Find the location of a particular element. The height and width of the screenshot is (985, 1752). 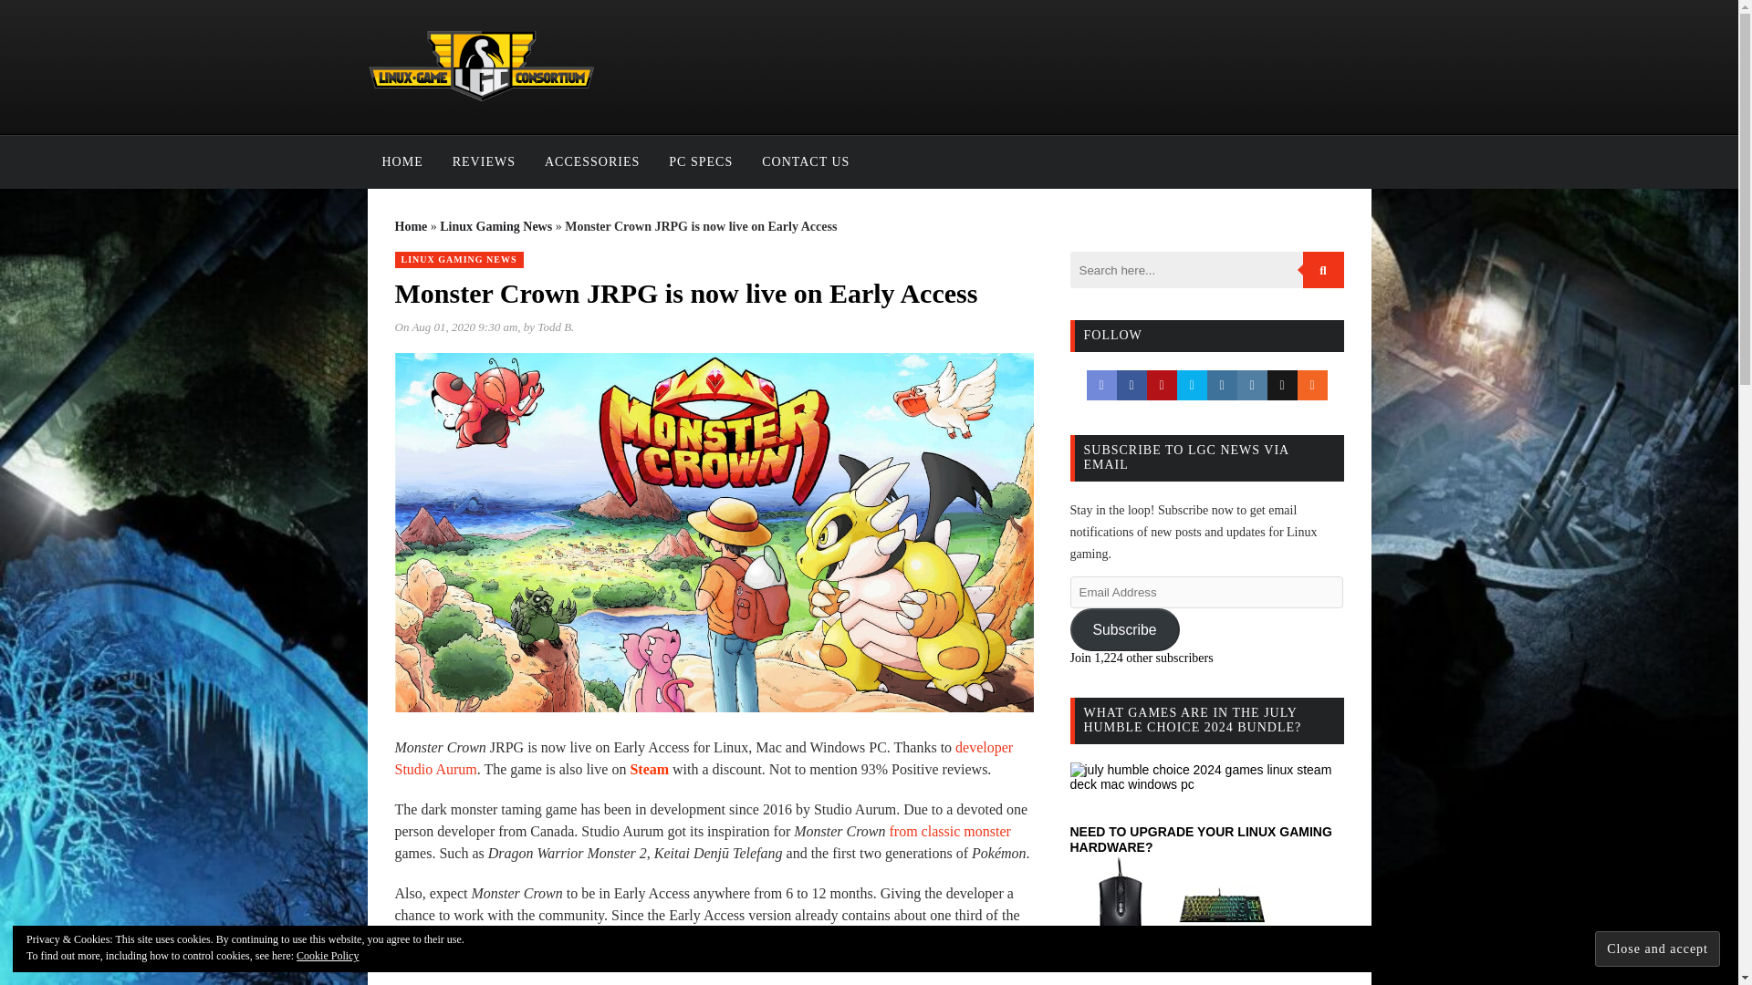

REVIEWS is located at coordinates (484, 162).